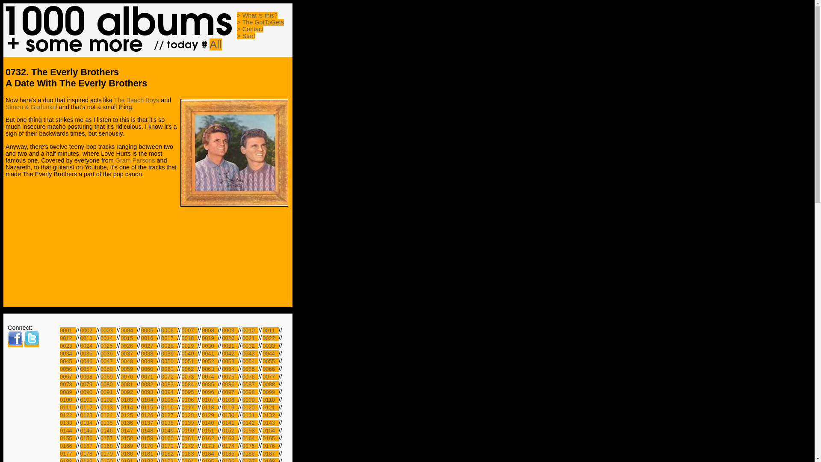 This screenshot has height=462, width=821. I want to click on 0010, so click(250, 330).